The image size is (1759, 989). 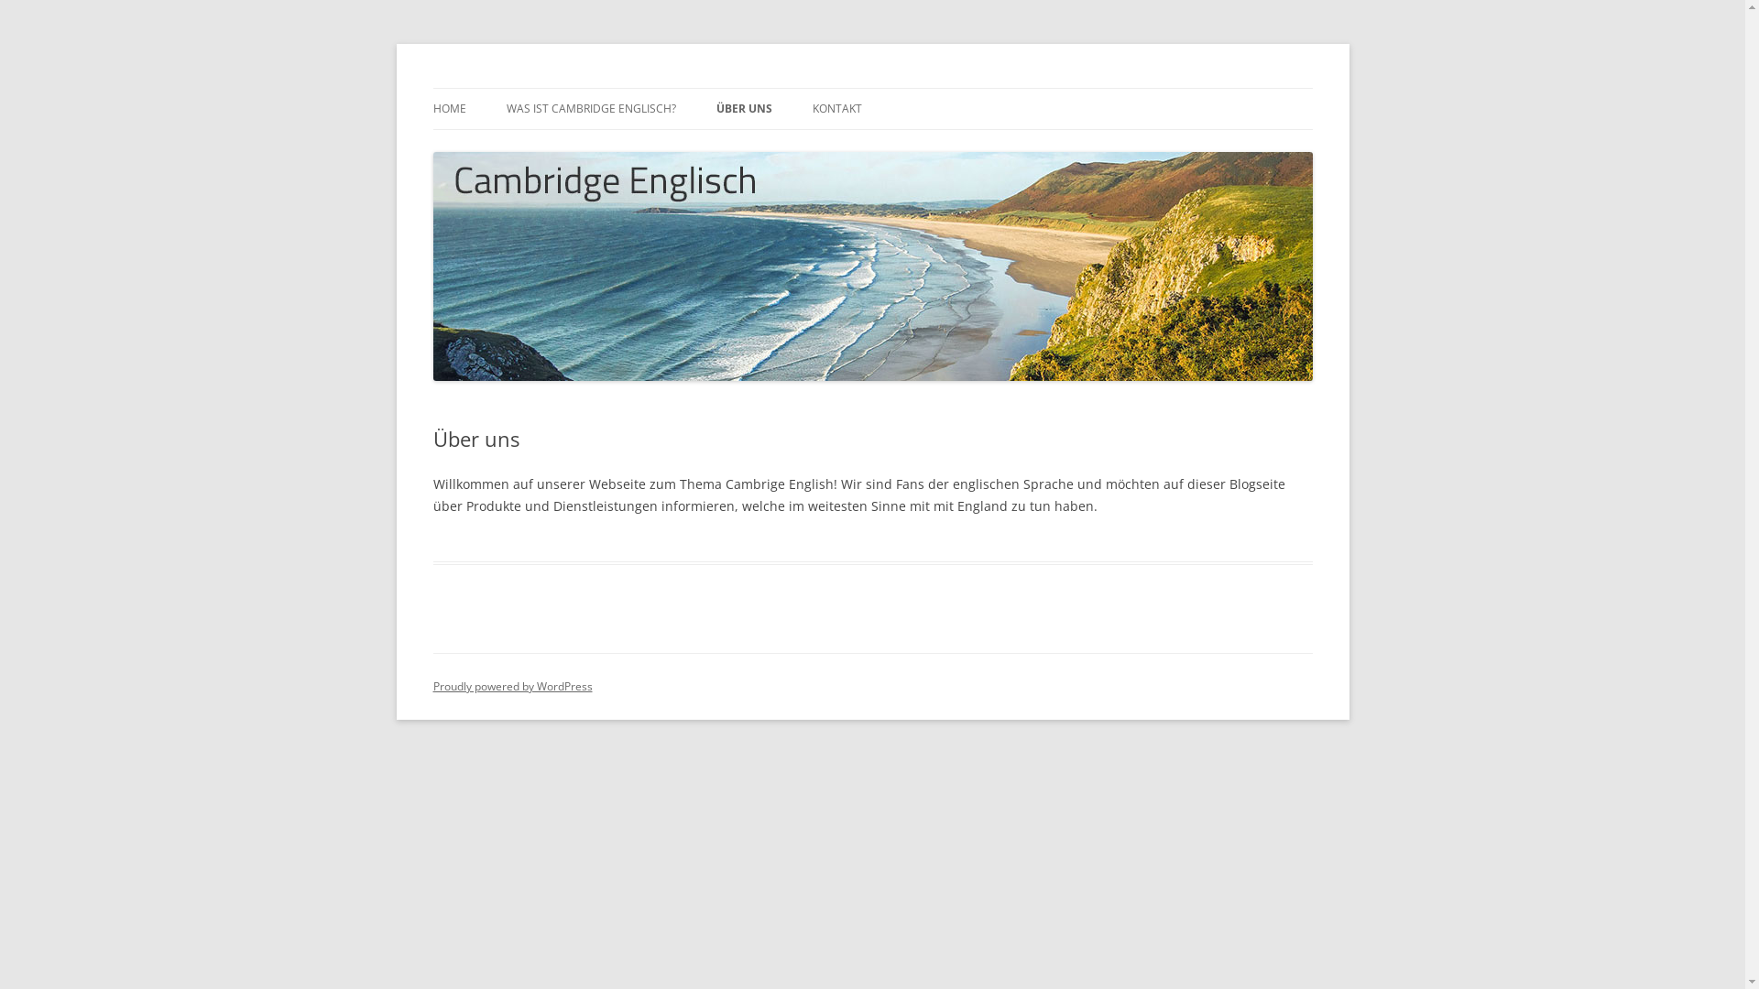 What do you see at coordinates (872, 88) in the screenshot?
I see `Skip to content` at bounding box center [872, 88].